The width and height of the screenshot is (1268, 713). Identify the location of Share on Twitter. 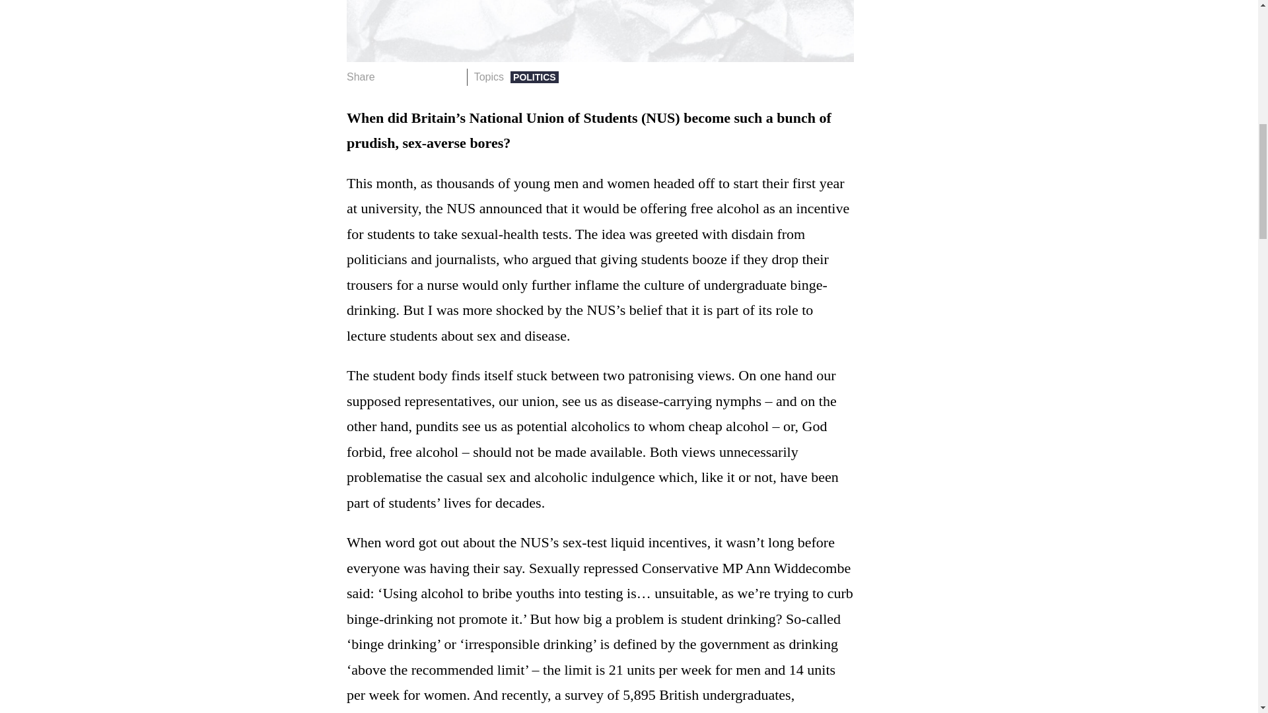
(411, 77).